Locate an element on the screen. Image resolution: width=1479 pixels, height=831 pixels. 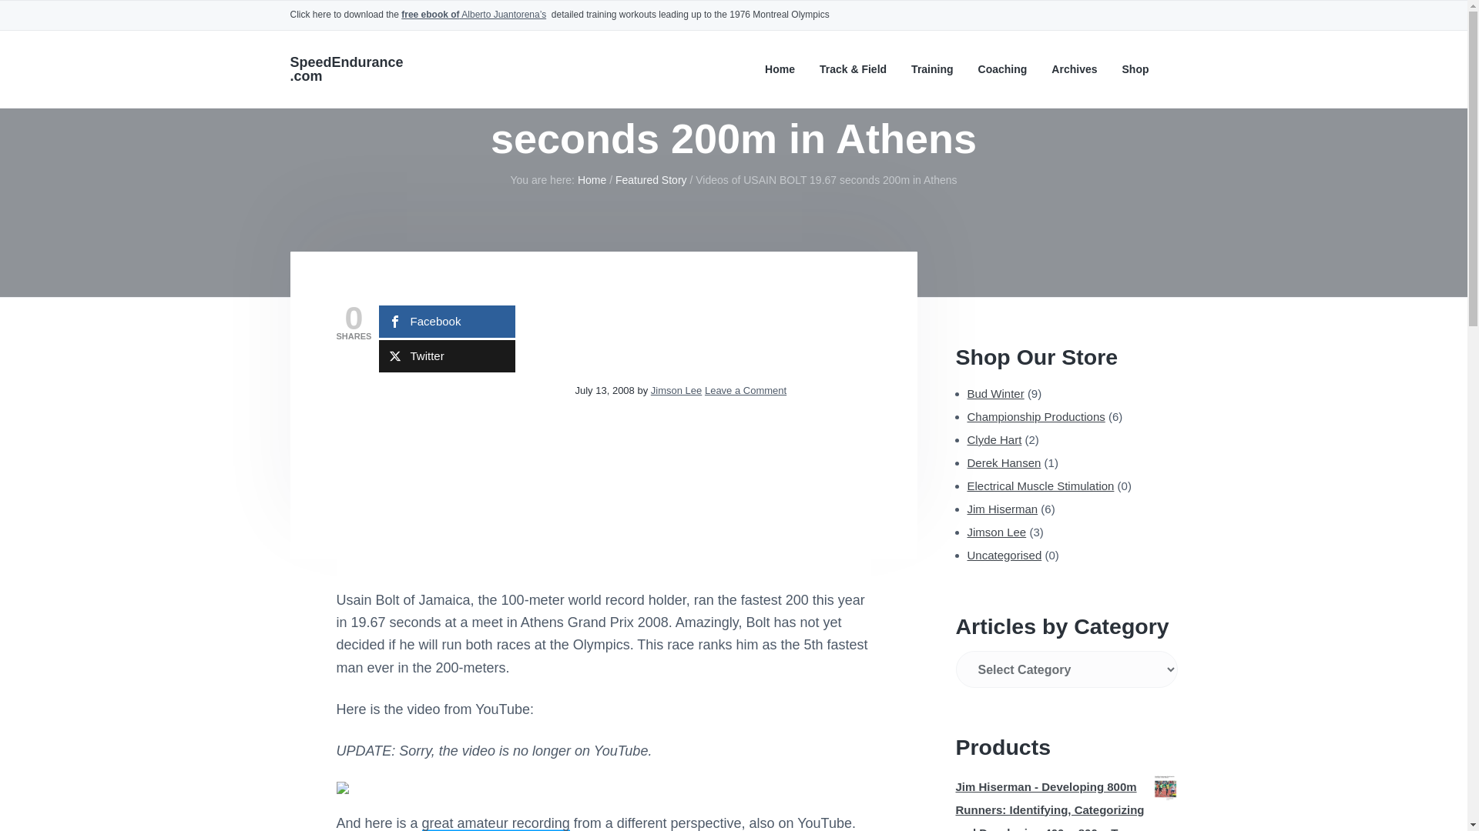
Training is located at coordinates (931, 69).